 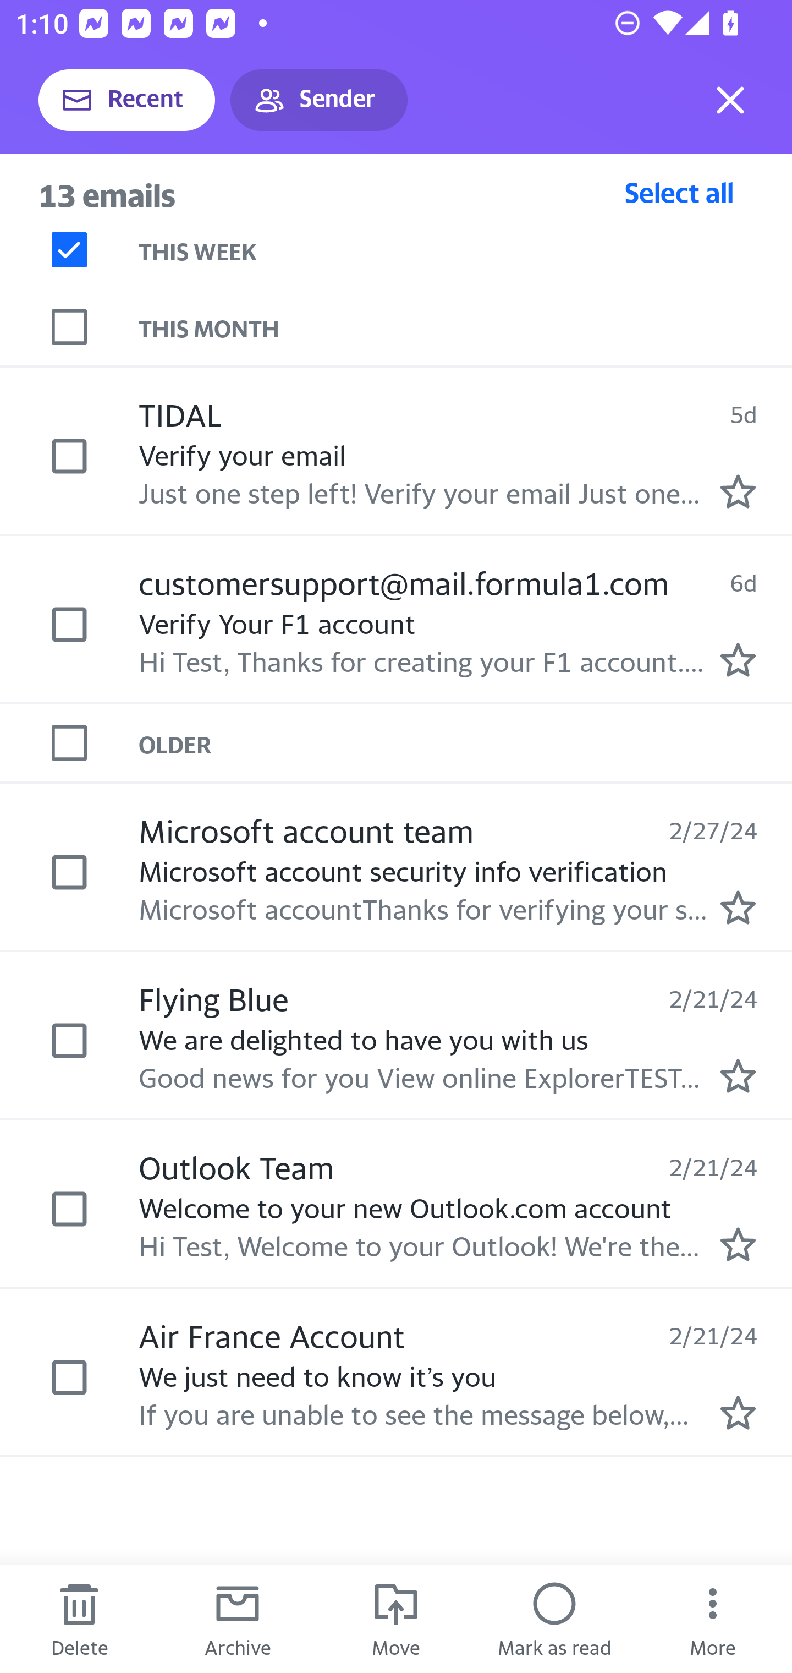 What do you see at coordinates (319, 100) in the screenshot?
I see `Sender` at bounding box center [319, 100].